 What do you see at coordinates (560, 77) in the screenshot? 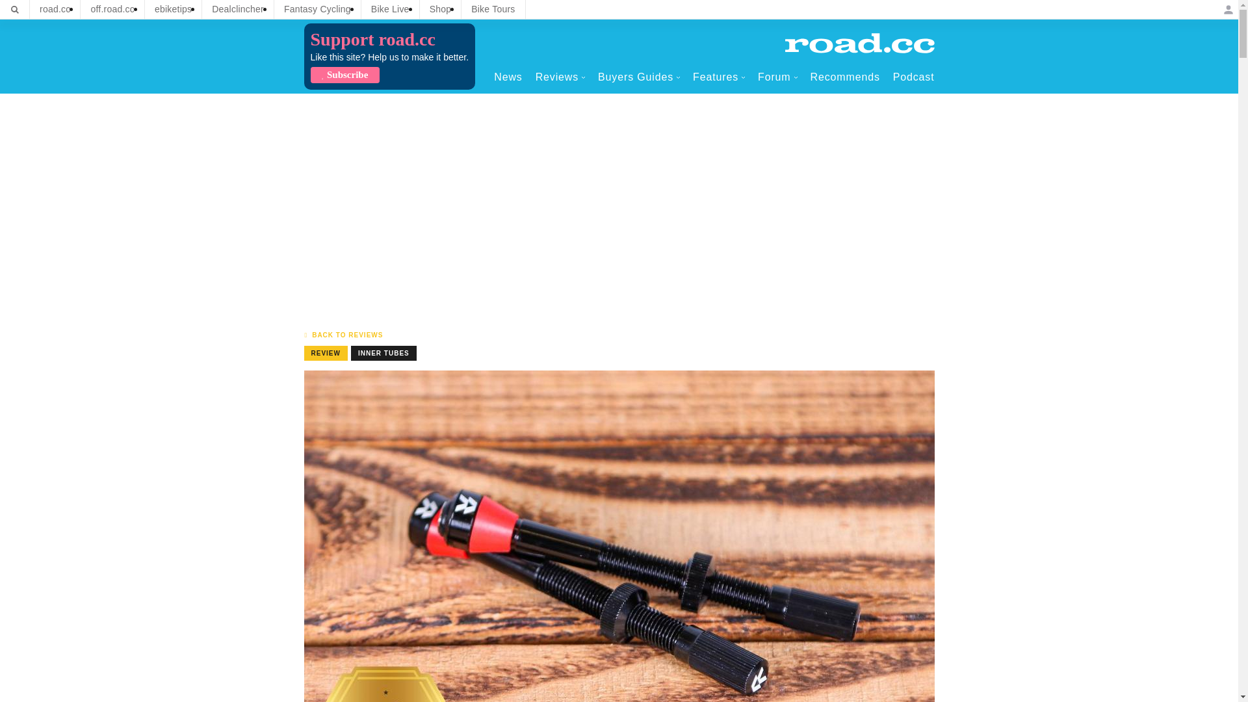
I see `Reviews` at bounding box center [560, 77].